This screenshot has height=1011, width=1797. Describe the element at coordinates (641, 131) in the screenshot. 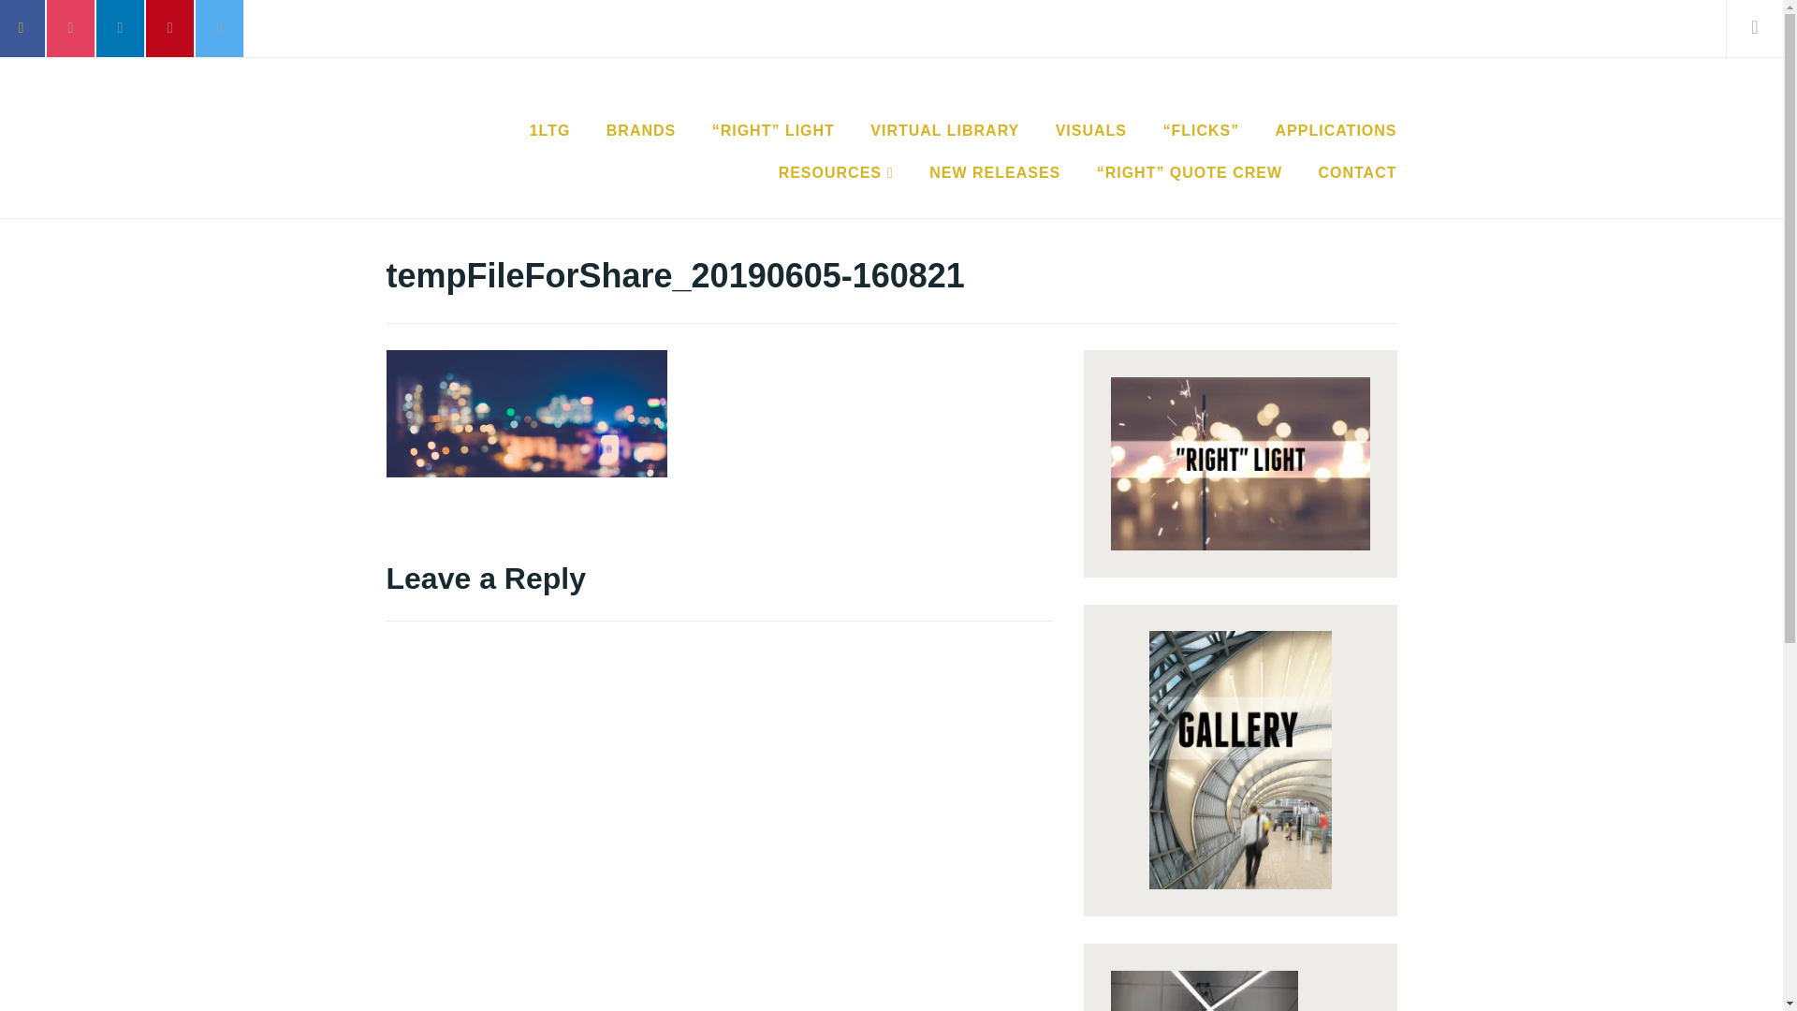

I see `BRANDS` at that location.